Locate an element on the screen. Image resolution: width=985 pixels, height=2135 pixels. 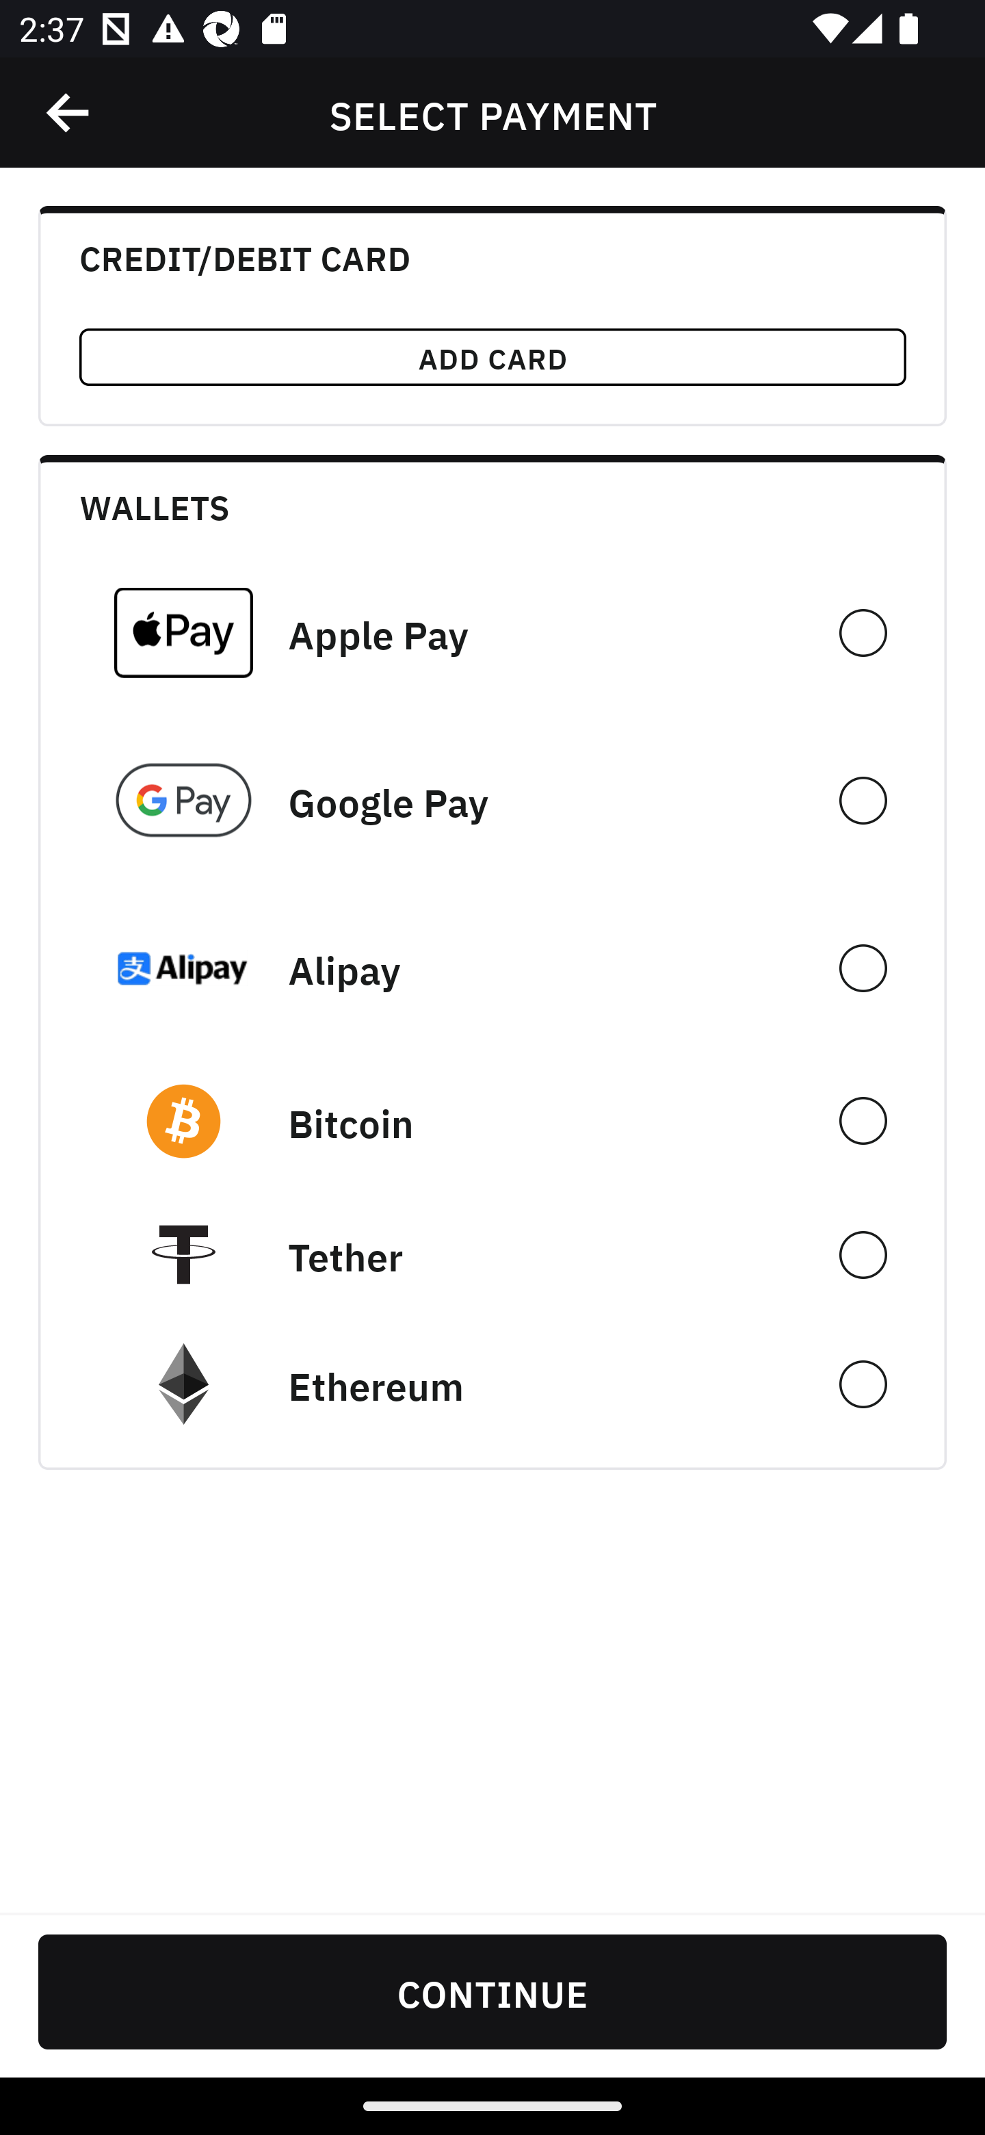
Ethereum is located at coordinates (492, 1384).